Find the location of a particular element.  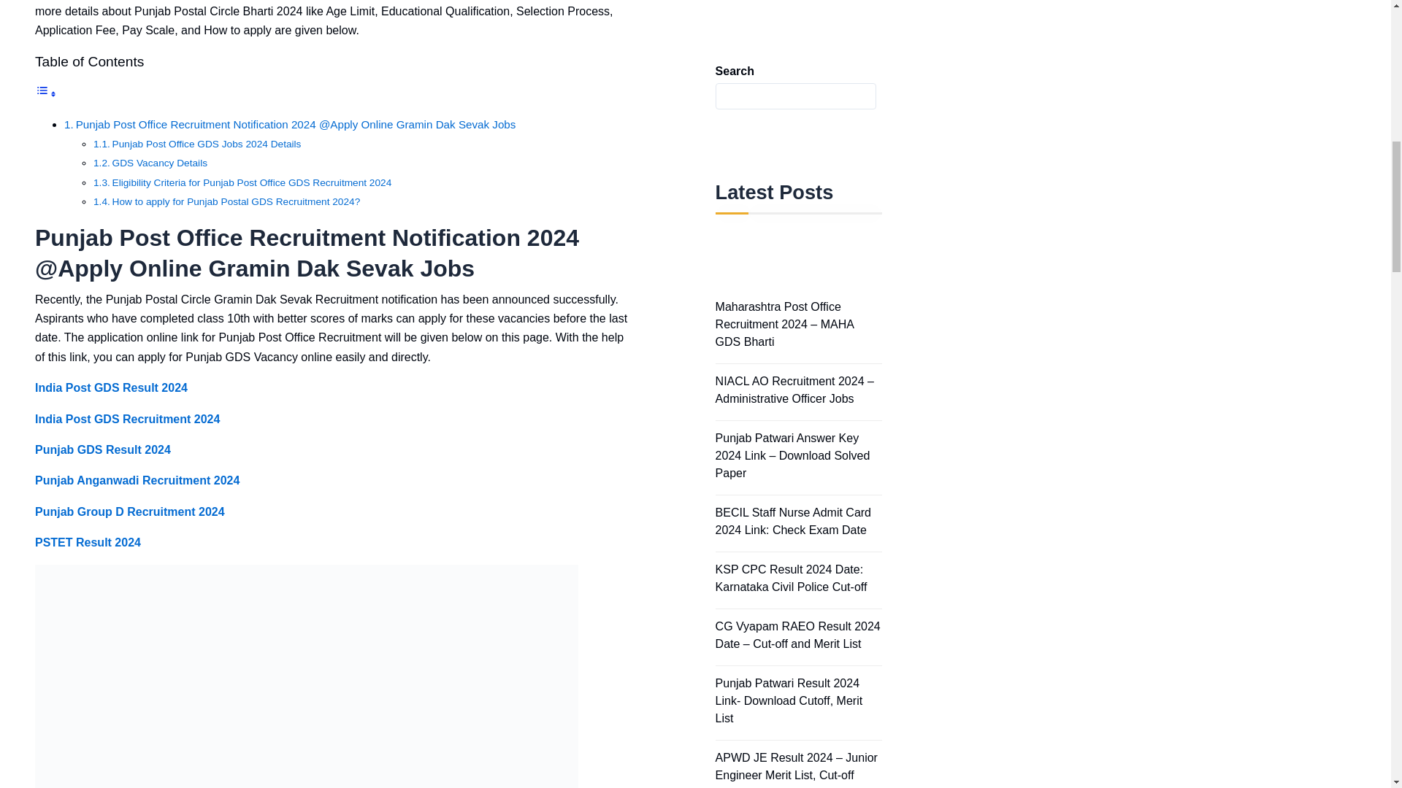

Punjab Post Office GDS Jobs 2024 Details is located at coordinates (197, 144).